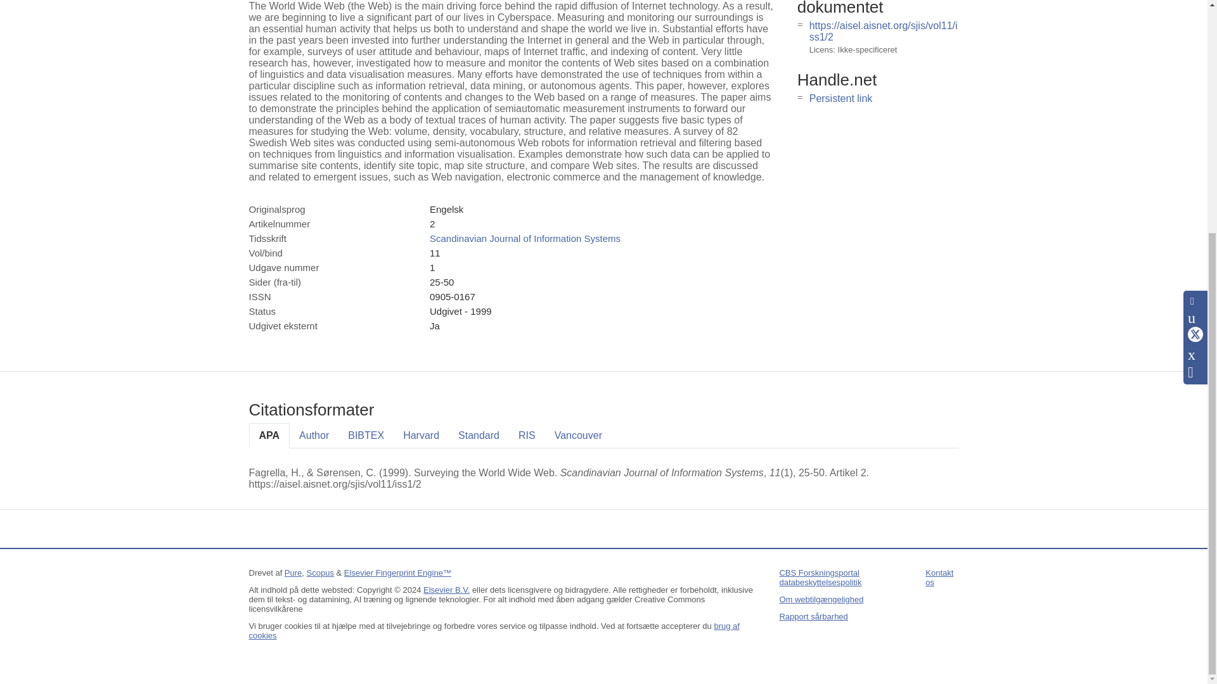 The image size is (1217, 684). Describe the element at coordinates (319, 573) in the screenshot. I see `Scopus` at that location.